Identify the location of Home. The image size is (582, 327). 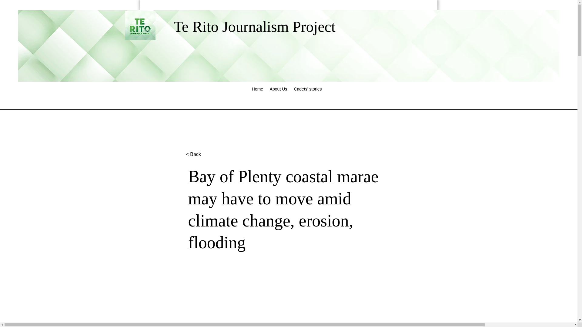
(257, 87).